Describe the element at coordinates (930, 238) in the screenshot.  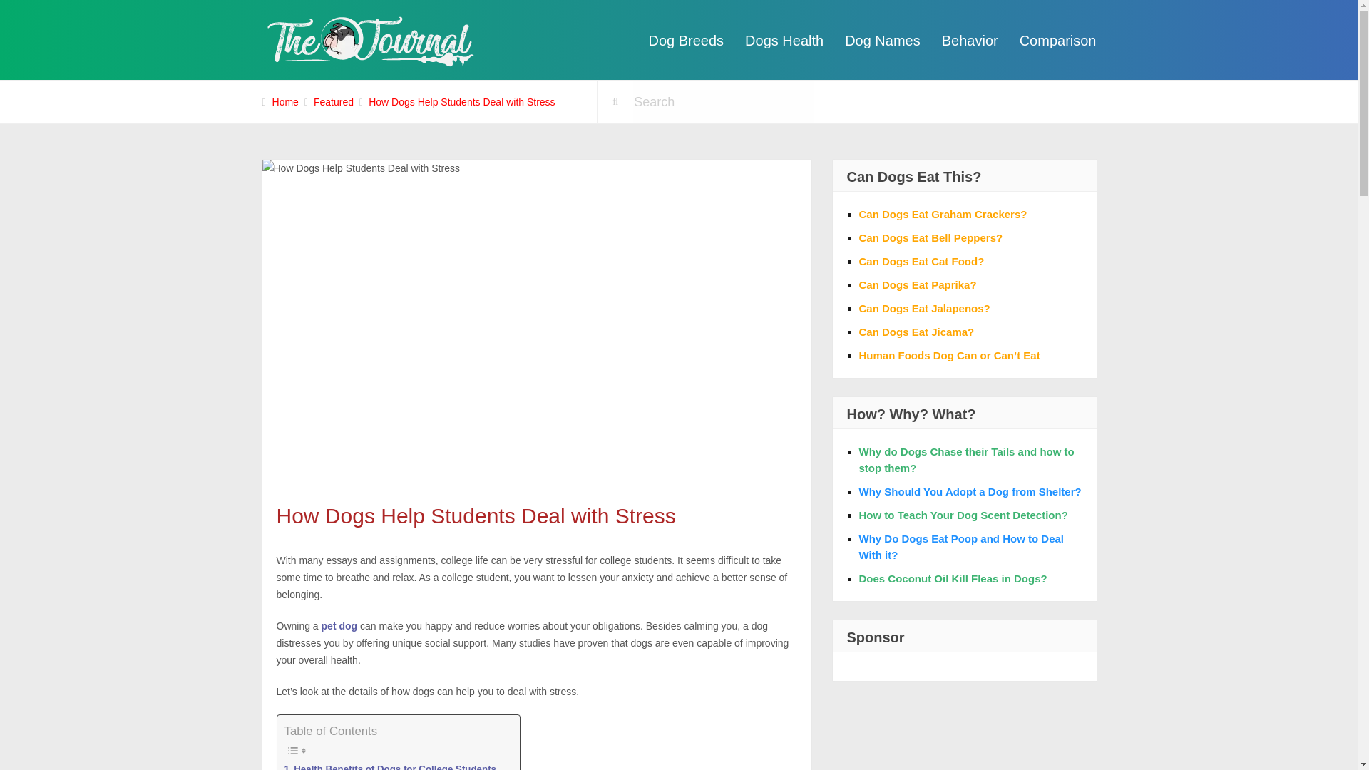
I see `Can Dogs Eat Bell Peppers?` at that location.